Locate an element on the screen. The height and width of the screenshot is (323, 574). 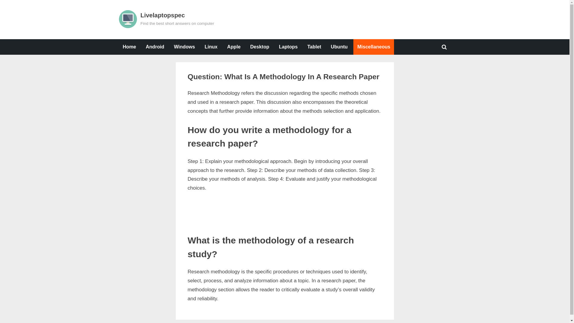
Livelaptopspec is located at coordinates (163, 15).